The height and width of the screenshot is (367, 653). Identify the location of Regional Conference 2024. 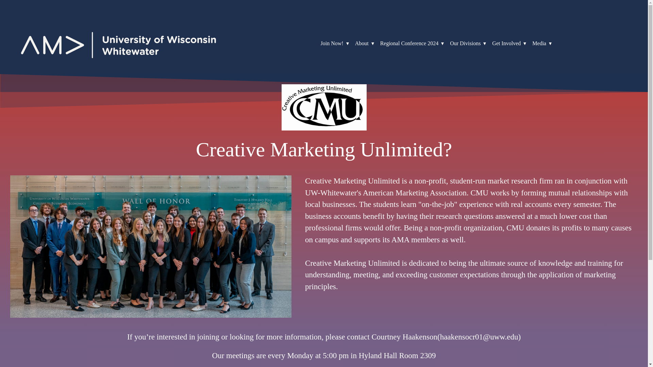
(412, 43).